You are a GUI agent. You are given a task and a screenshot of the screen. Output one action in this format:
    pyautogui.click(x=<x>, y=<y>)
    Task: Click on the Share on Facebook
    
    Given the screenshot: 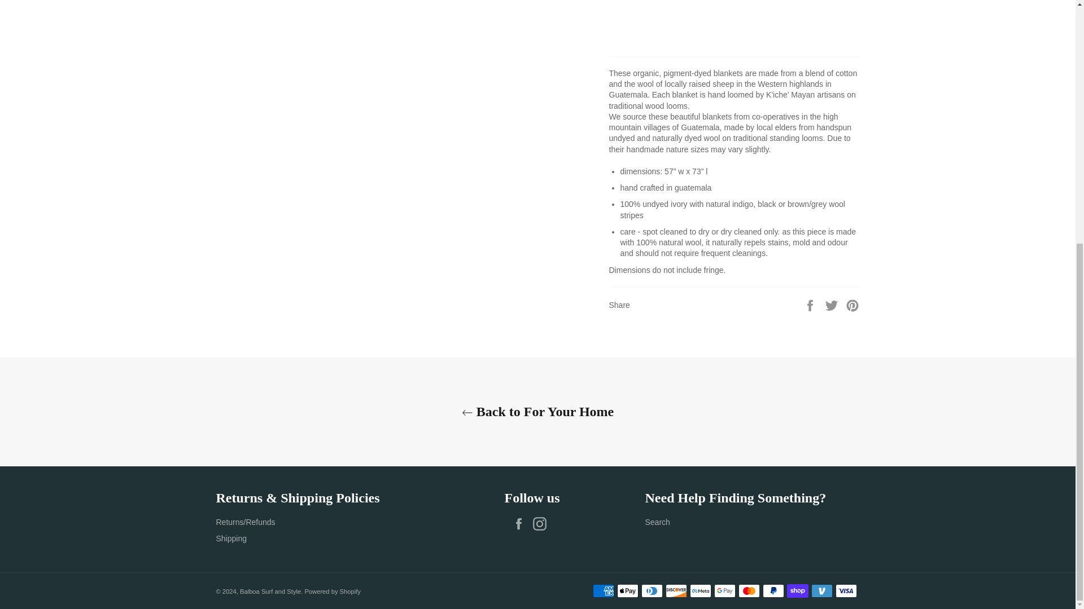 What is the action you would take?
    pyautogui.click(x=811, y=304)
    